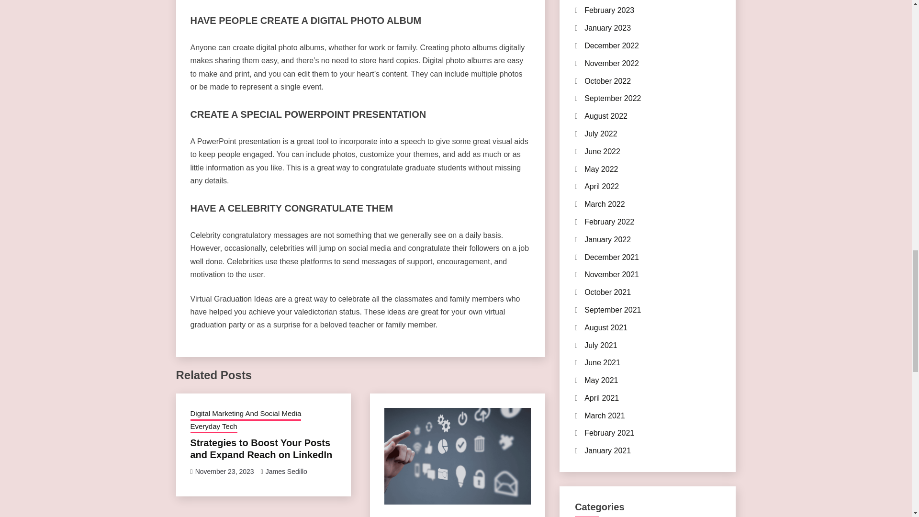 The image size is (919, 517). What do you see at coordinates (246, 415) in the screenshot?
I see `Digital Marketing And Social Media` at bounding box center [246, 415].